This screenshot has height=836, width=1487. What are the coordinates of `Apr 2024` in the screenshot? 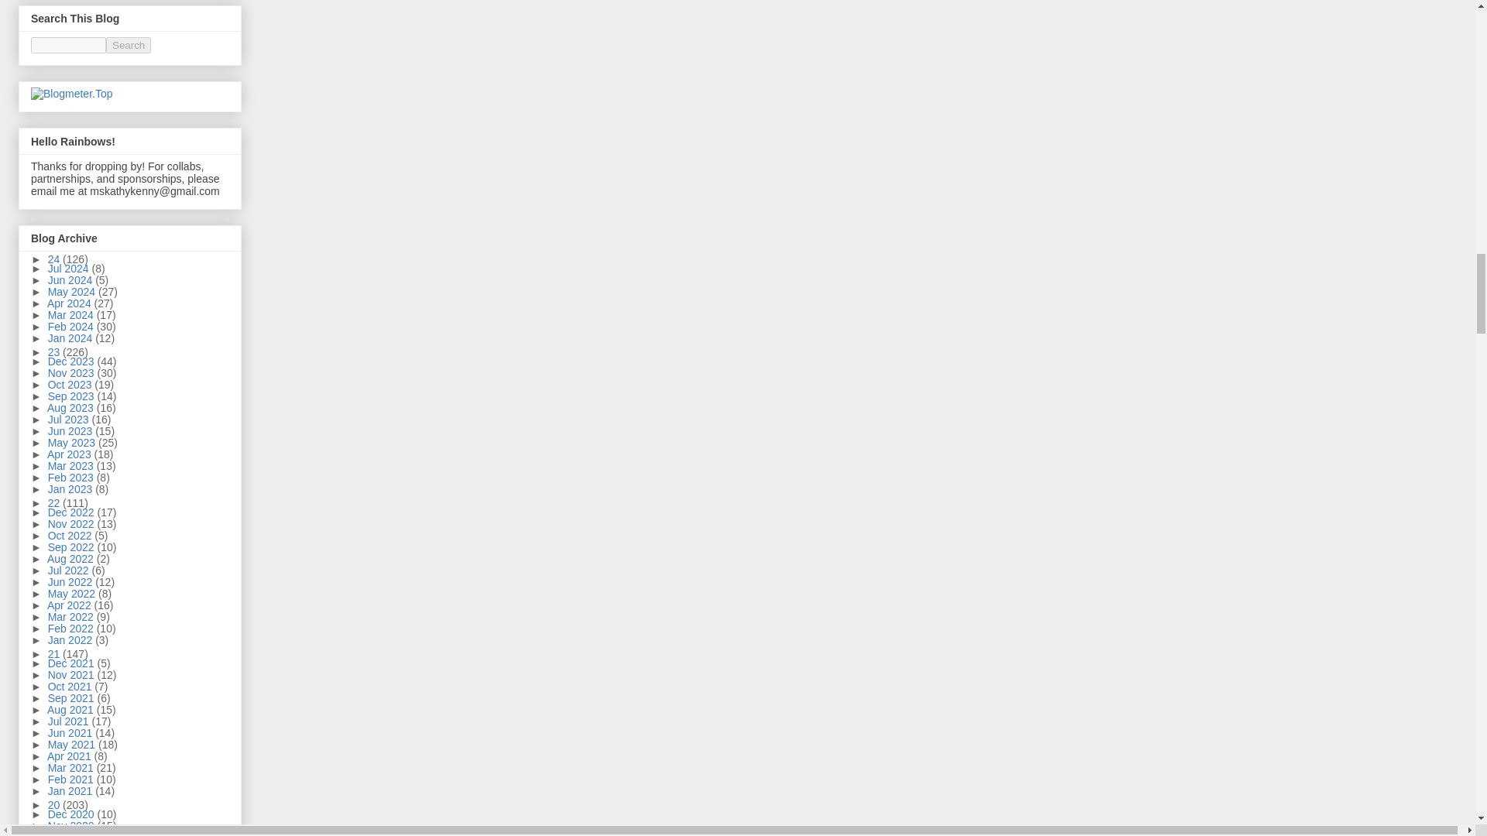 It's located at (71, 303).